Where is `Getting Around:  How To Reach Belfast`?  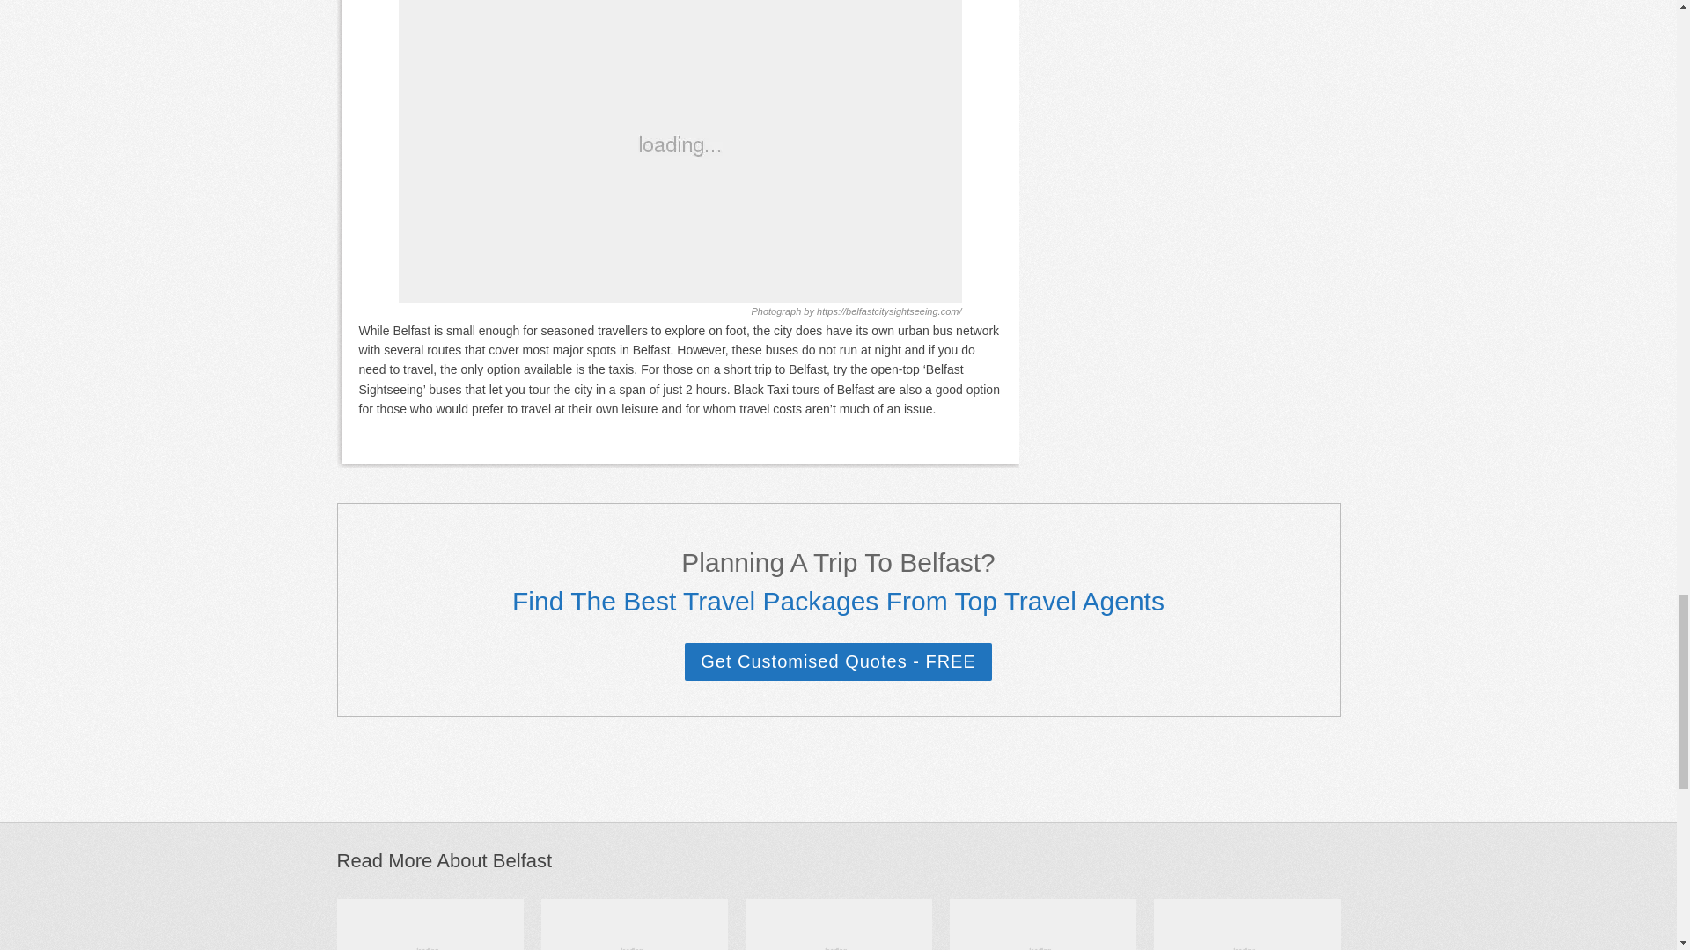
Getting Around:  How To Reach Belfast is located at coordinates (680, 151).